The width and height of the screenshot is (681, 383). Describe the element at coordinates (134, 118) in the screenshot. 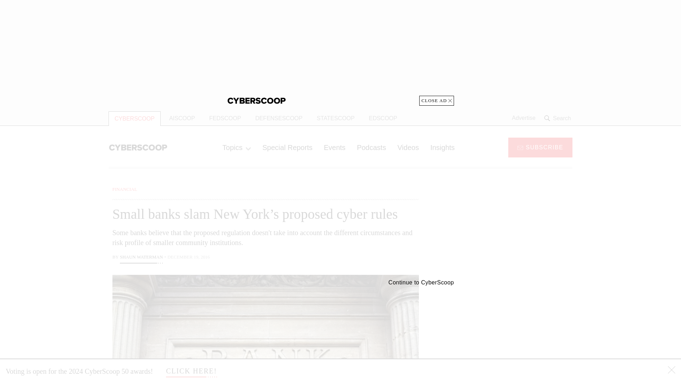

I see `CYBERSCOOP` at that location.